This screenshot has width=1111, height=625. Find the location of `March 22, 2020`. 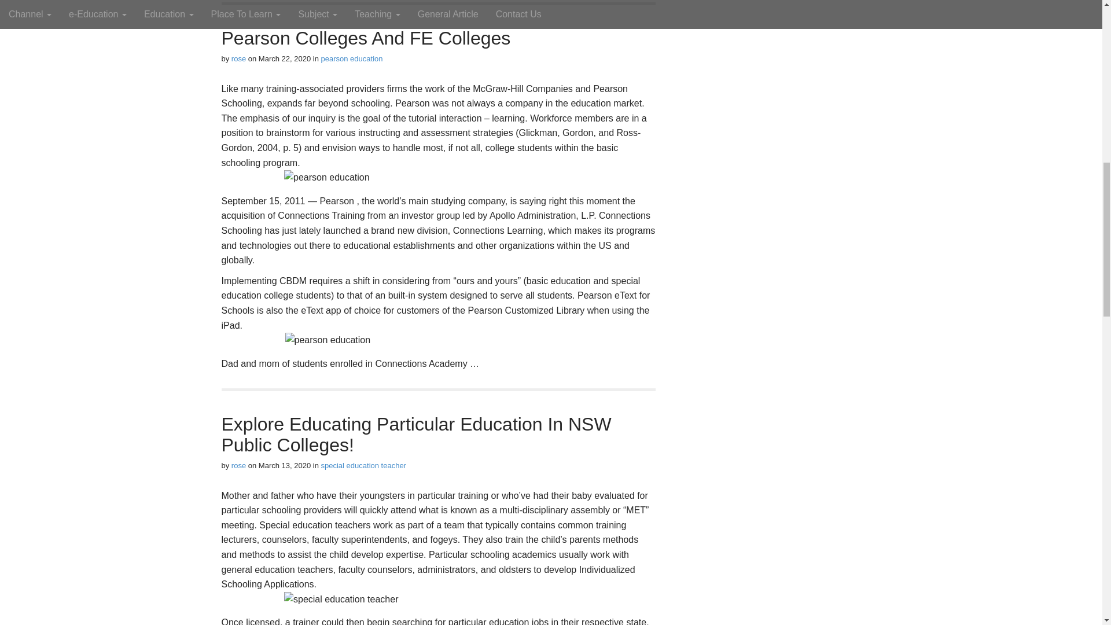

March 22, 2020 is located at coordinates (285, 58).